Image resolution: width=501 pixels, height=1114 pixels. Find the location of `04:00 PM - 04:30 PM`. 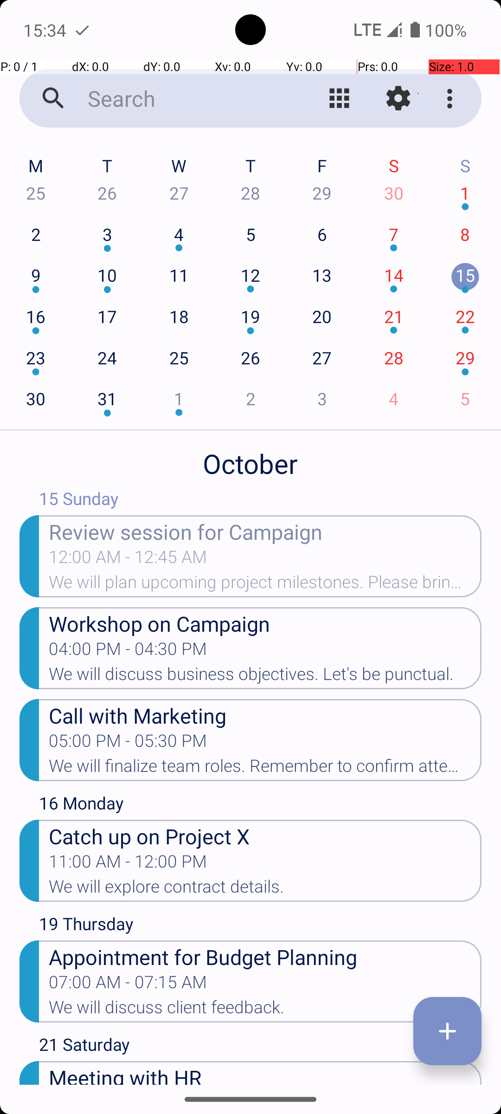

04:00 PM - 04:30 PM is located at coordinates (128, 652).